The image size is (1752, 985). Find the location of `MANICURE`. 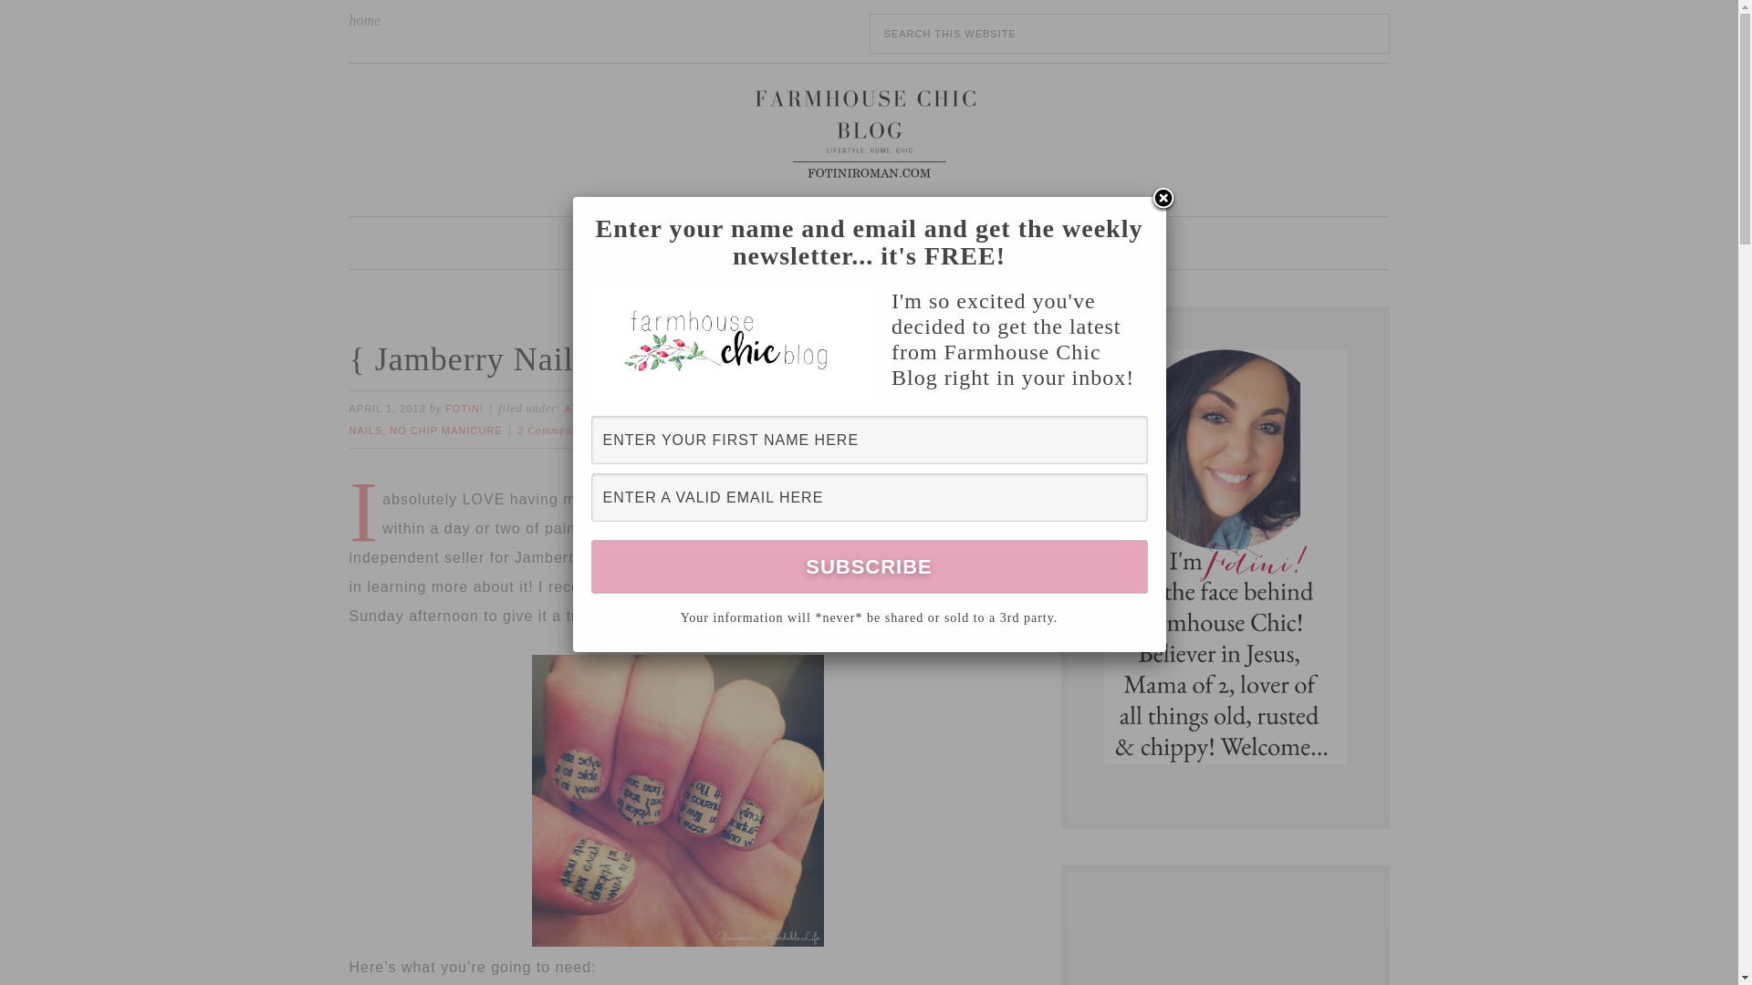

MANICURE is located at coordinates (894, 408).